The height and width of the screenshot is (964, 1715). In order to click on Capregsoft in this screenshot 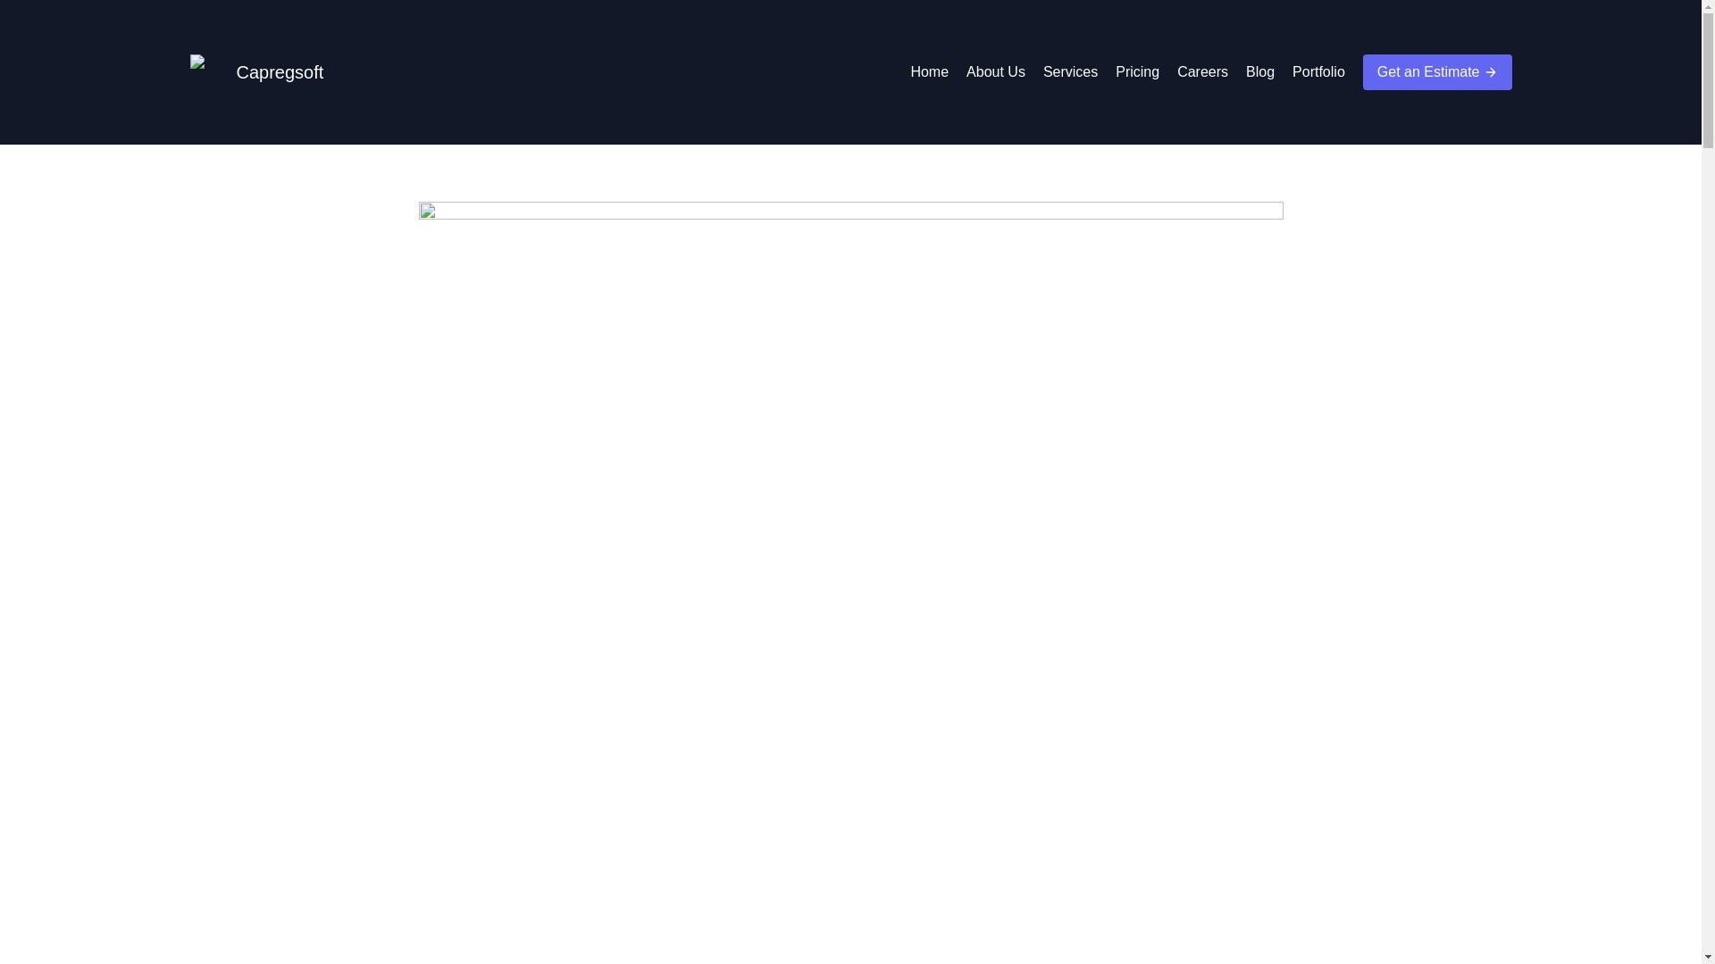, I will do `click(255, 71)`.